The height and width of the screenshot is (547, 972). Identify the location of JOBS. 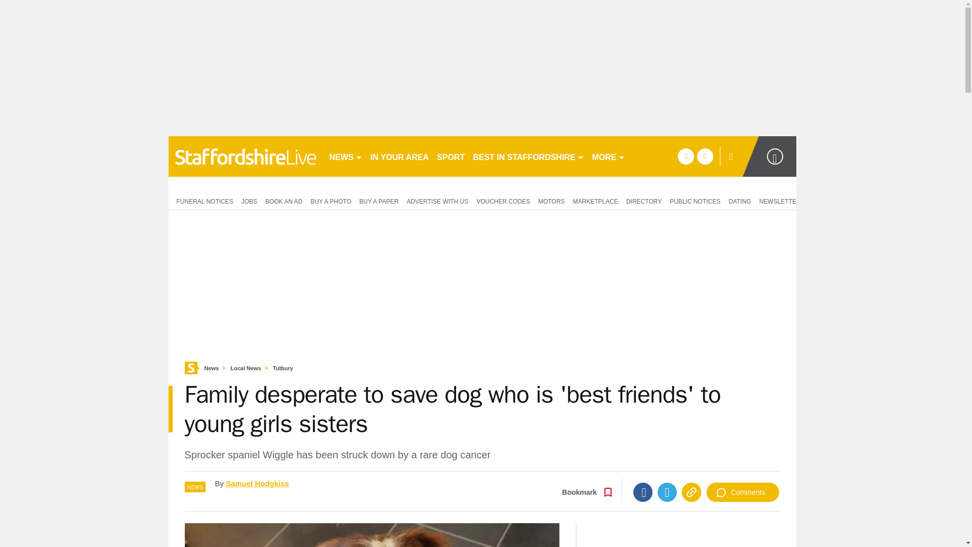
(249, 201).